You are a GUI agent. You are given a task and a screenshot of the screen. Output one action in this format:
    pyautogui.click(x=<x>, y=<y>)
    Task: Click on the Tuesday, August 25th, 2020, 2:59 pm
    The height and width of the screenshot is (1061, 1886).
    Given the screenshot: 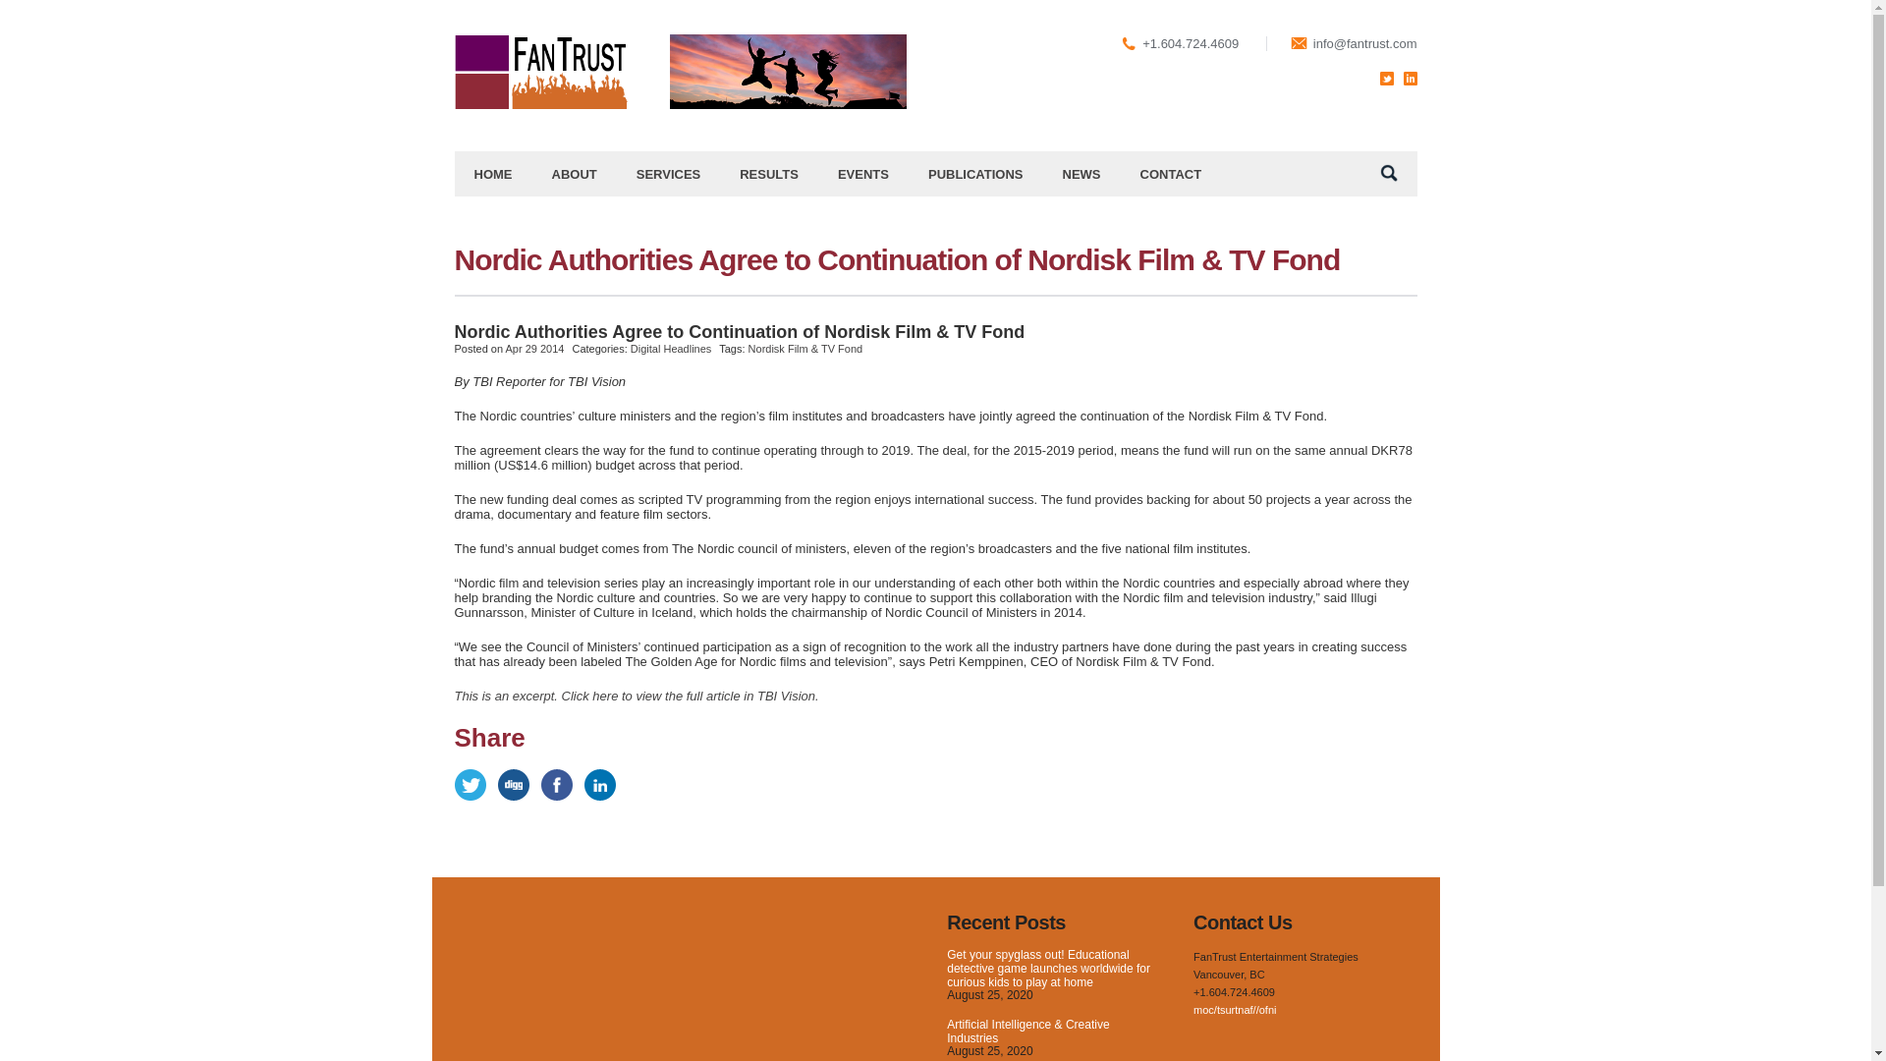 What is the action you would take?
    pyautogui.click(x=988, y=994)
    